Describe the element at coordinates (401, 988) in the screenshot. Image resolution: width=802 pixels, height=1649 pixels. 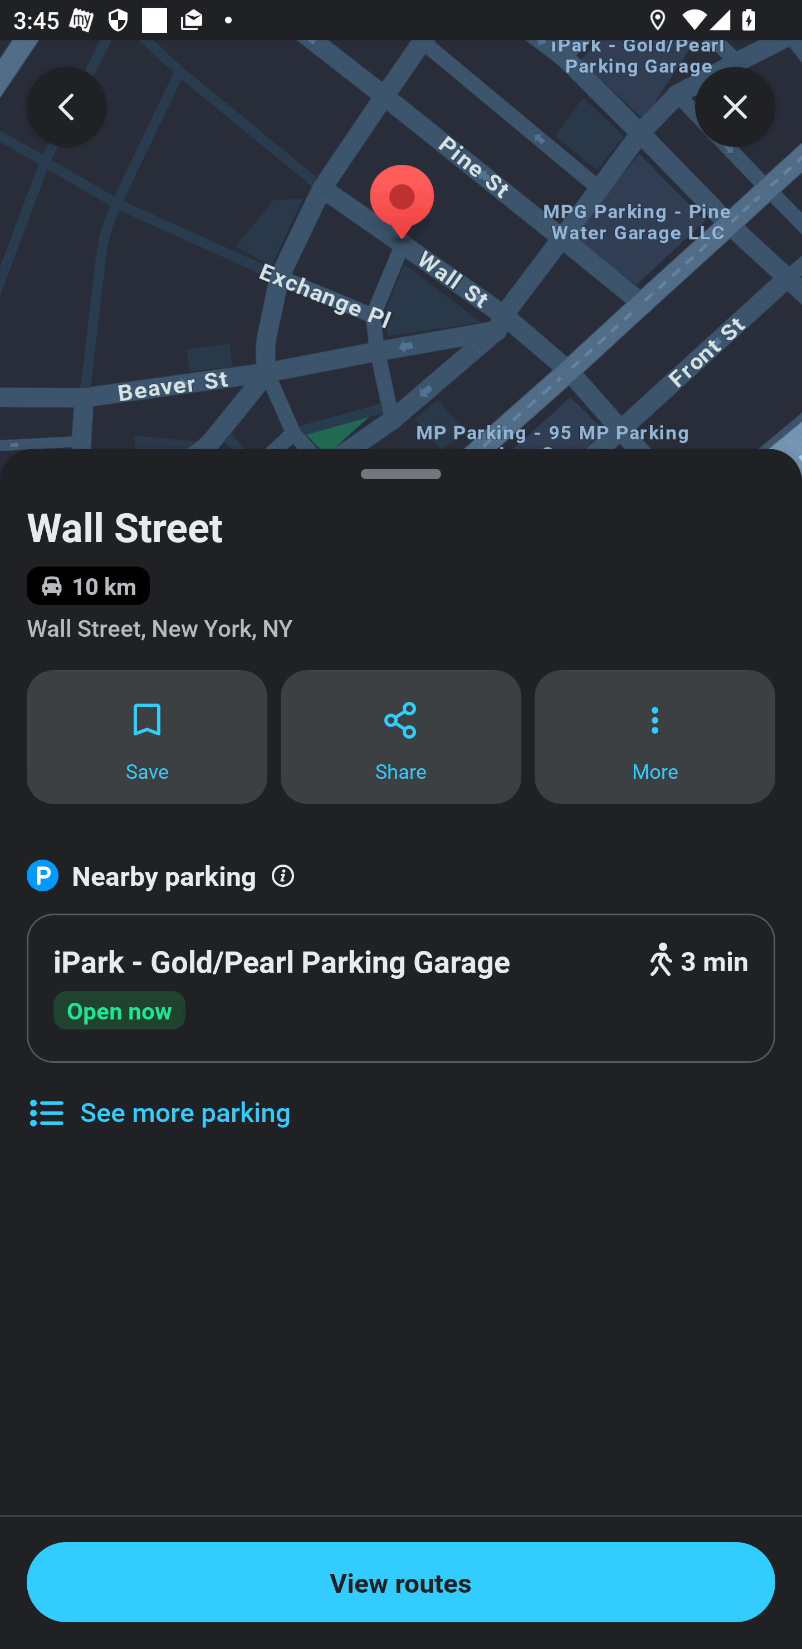
I see `iPark - Gold/Pearl Parking Garage 3 min Open now` at that location.